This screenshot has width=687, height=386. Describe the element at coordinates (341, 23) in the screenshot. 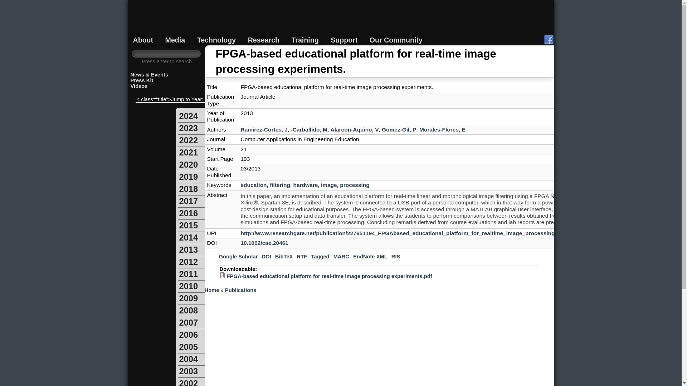

I see `Home` at that location.